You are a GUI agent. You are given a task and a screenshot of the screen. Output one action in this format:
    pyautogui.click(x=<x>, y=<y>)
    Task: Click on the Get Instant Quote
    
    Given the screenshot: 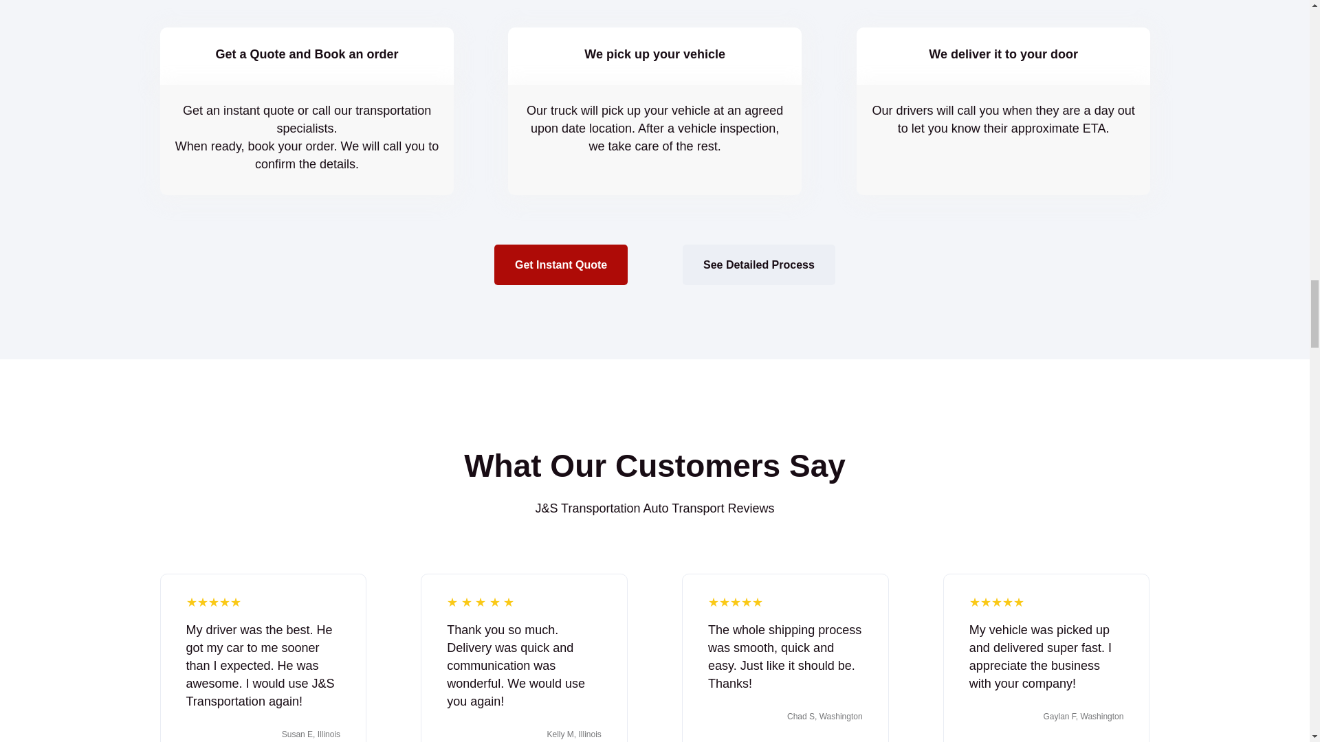 What is the action you would take?
    pyautogui.click(x=561, y=265)
    